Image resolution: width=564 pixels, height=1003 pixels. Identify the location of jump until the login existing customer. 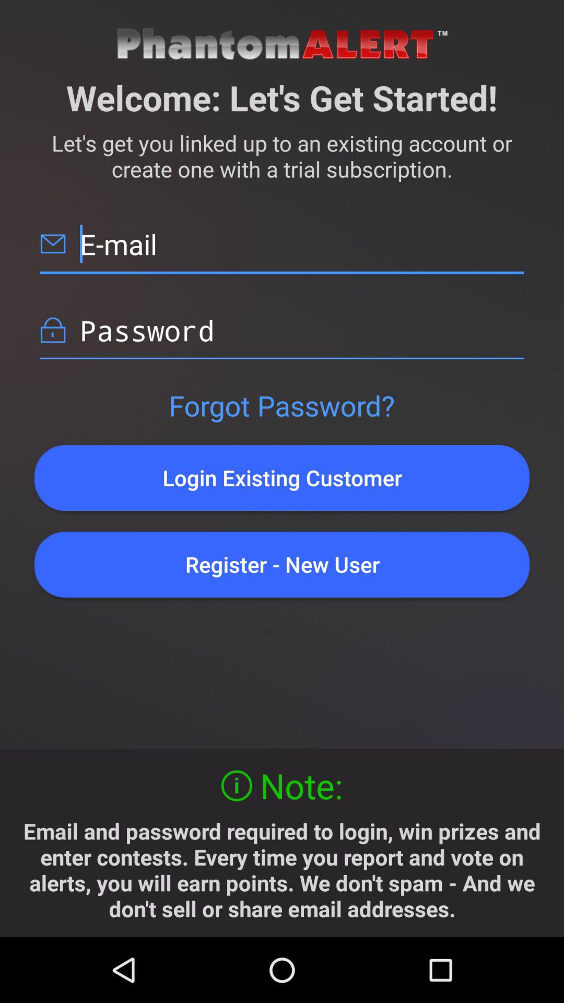
(282, 477).